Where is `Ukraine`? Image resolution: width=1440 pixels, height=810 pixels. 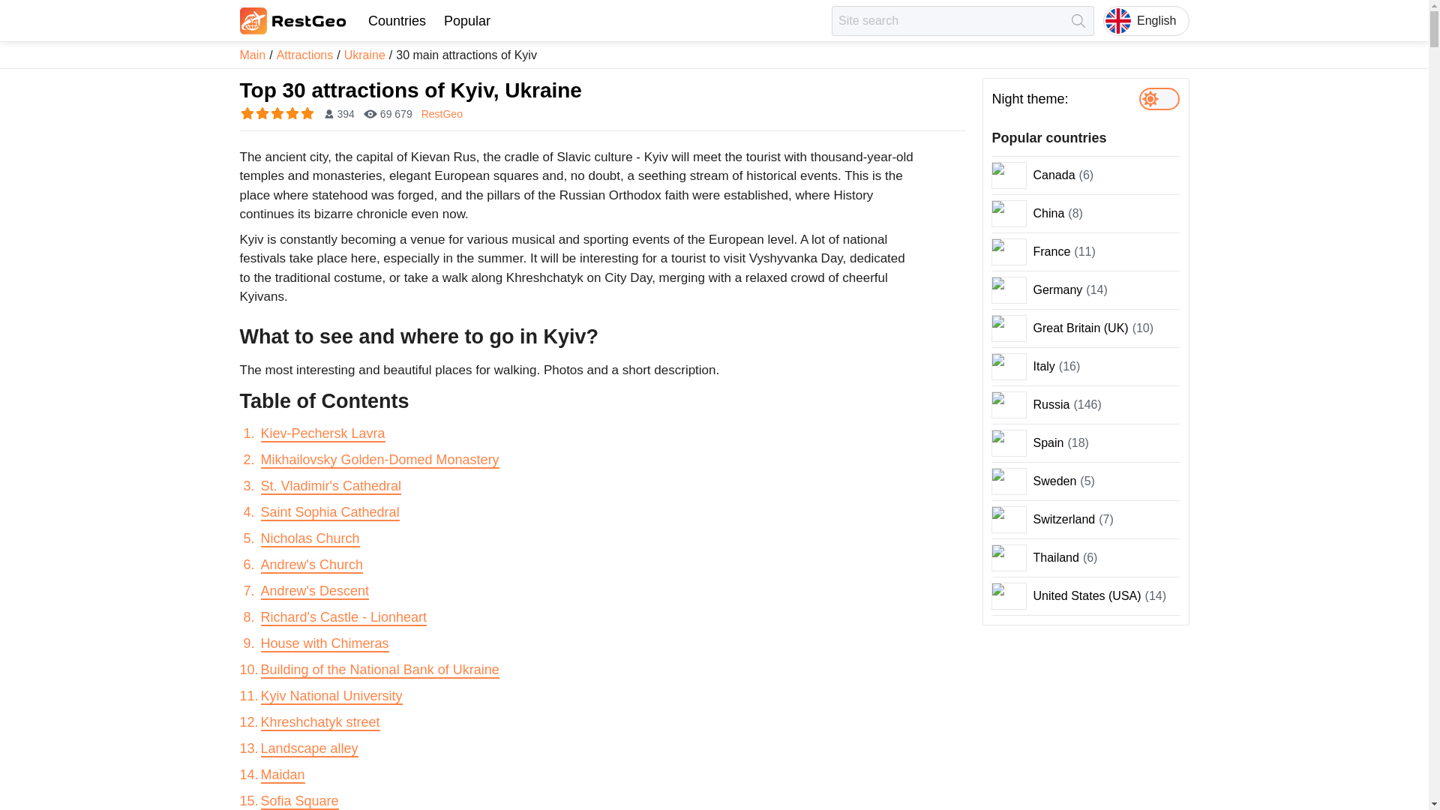
Ukraine is located at coordinates (364, 55).